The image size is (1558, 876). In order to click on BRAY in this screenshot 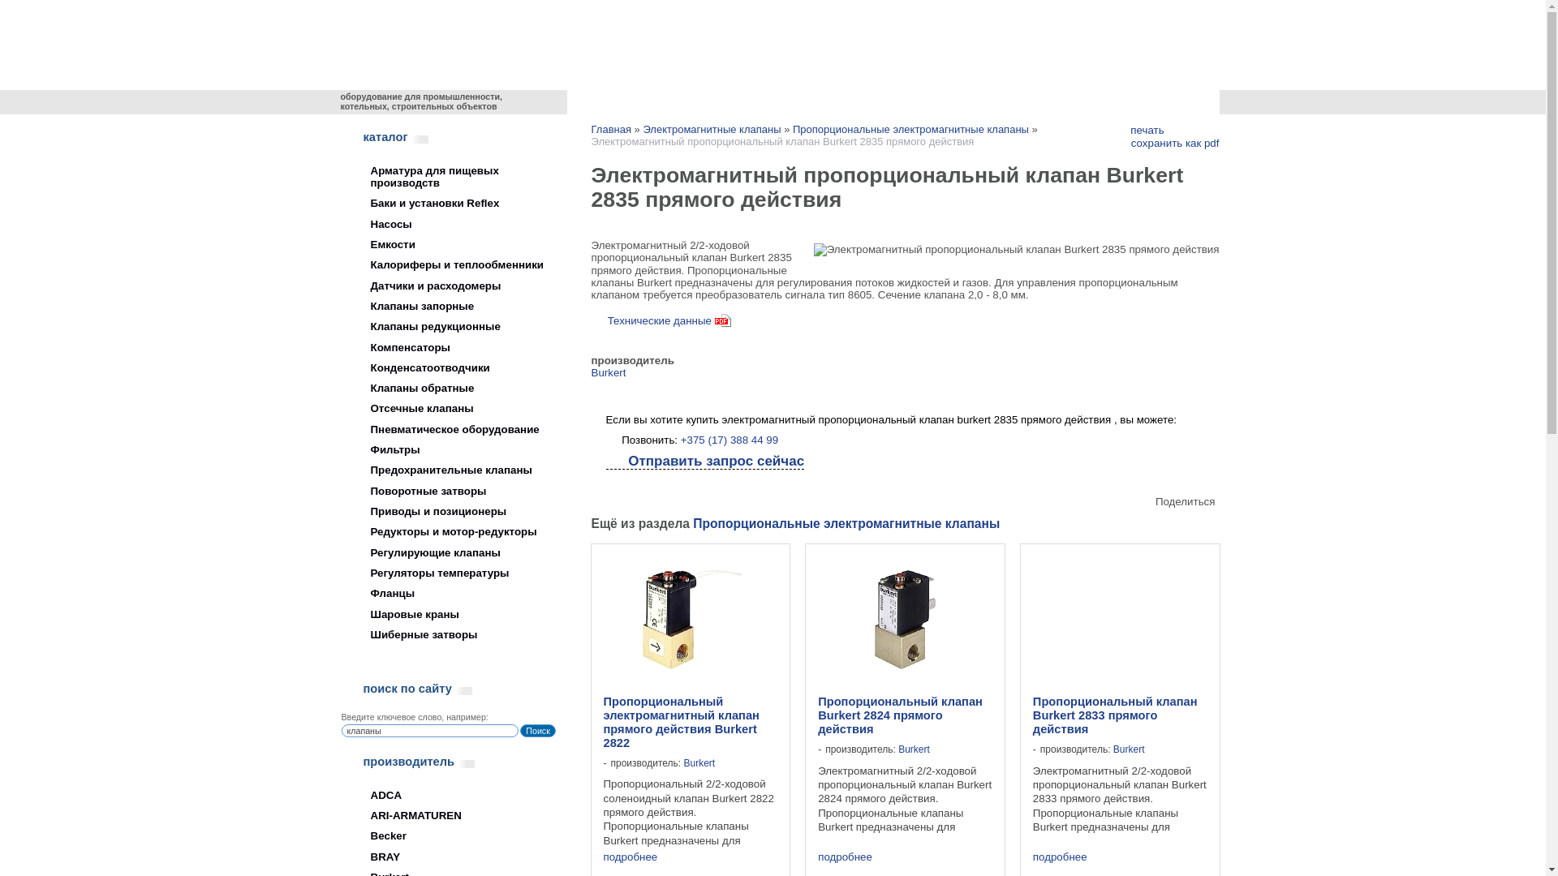, I will do `click(446, 857)`.